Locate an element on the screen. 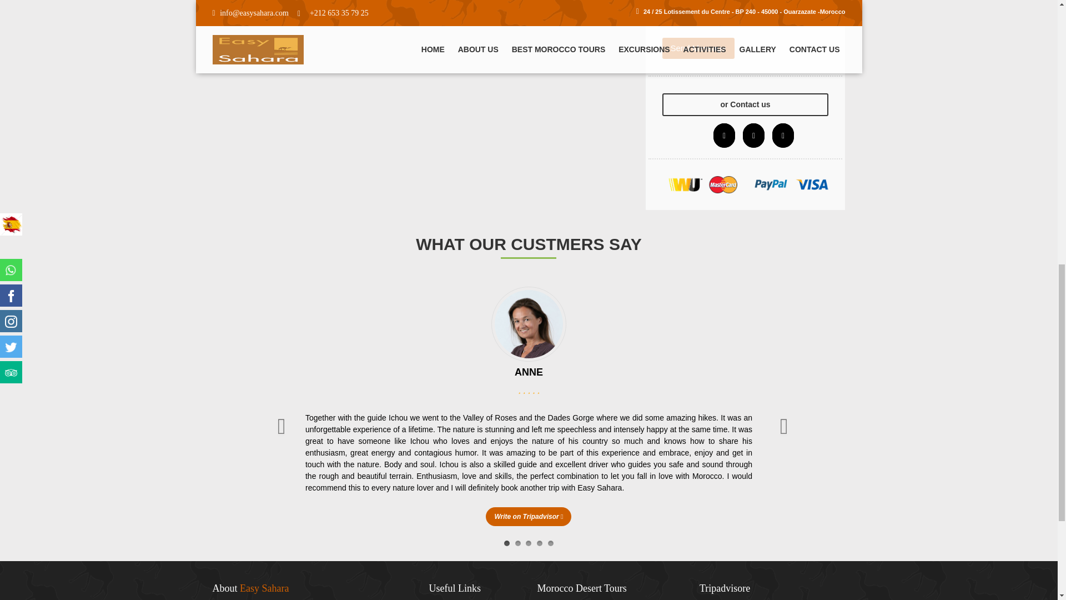 The width and height of the screenshot is (1066, 600). Send Message is located at coordinates (698, 48).